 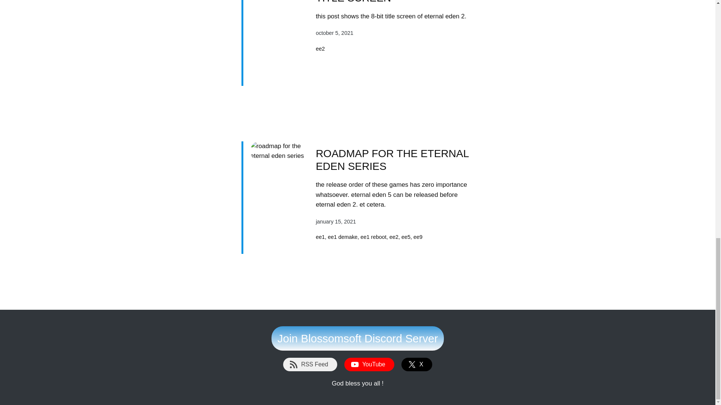 I want to click on ee1 reboot, so click(x=373, y=237).